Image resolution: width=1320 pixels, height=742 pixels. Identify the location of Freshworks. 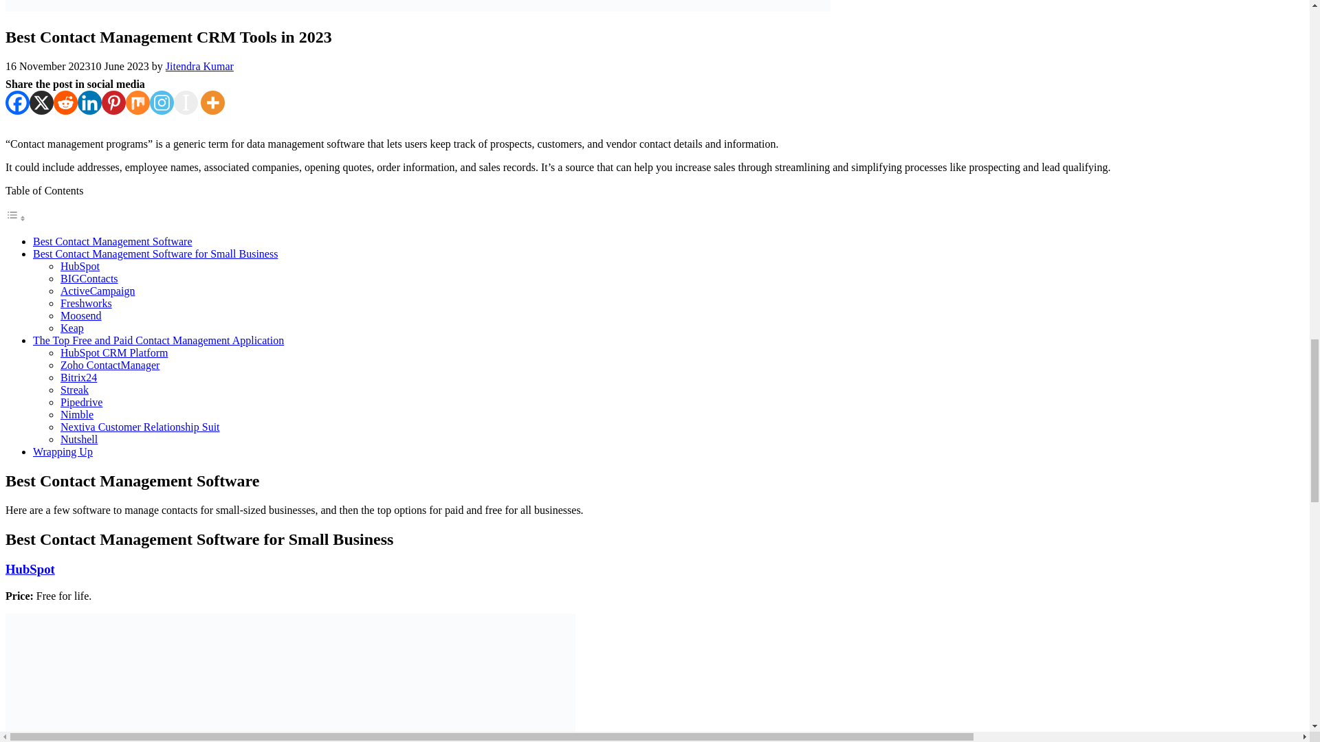
(87, 304).